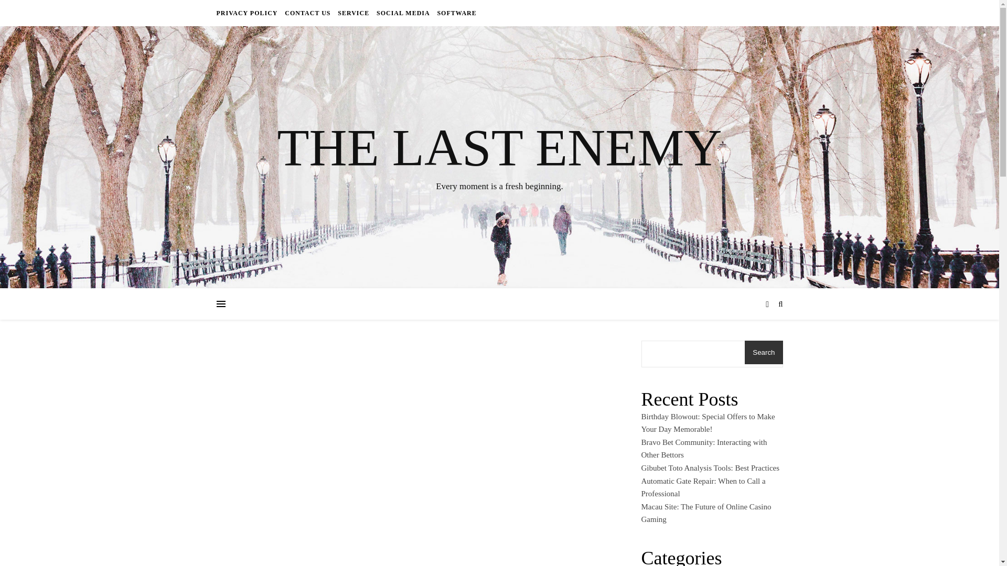 Image resolution: width=1007 pixels, height=566 pixels. I want to click on PRIVACY POLICY, so click(248, 13).